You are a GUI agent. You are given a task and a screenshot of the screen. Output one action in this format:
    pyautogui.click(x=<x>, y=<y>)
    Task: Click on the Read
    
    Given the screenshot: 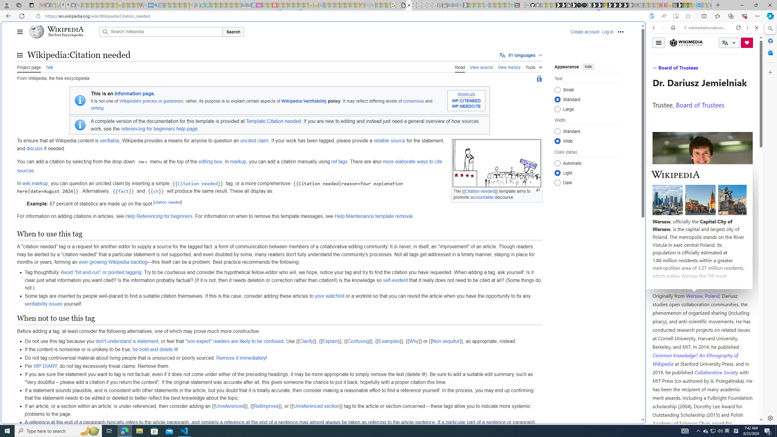 What is the action you would take?
    pyautogui.click(x=460, y=66)
    